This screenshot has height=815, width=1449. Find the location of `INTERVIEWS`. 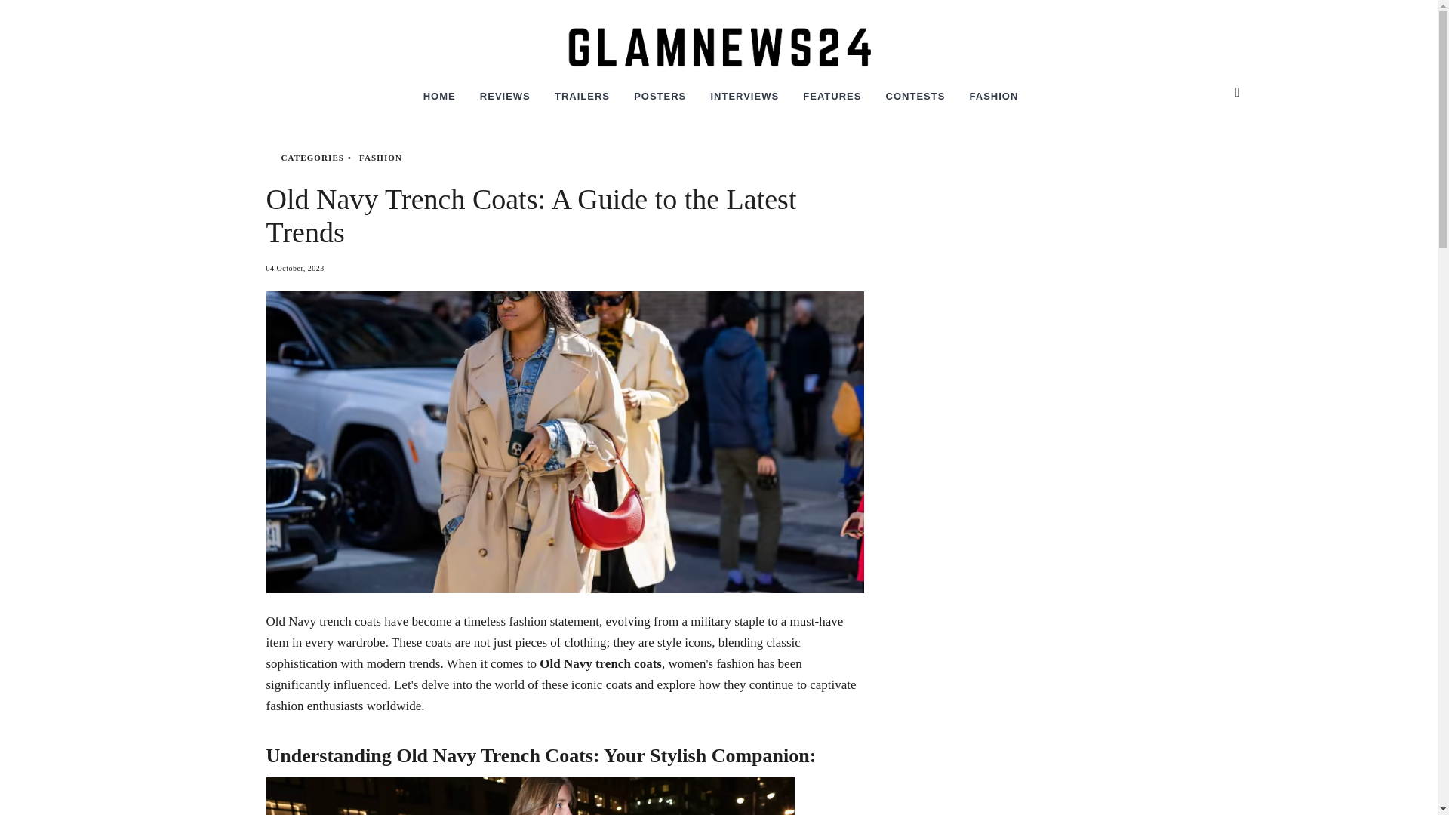

INTERVIEWS is located at coordinates (744, 100).